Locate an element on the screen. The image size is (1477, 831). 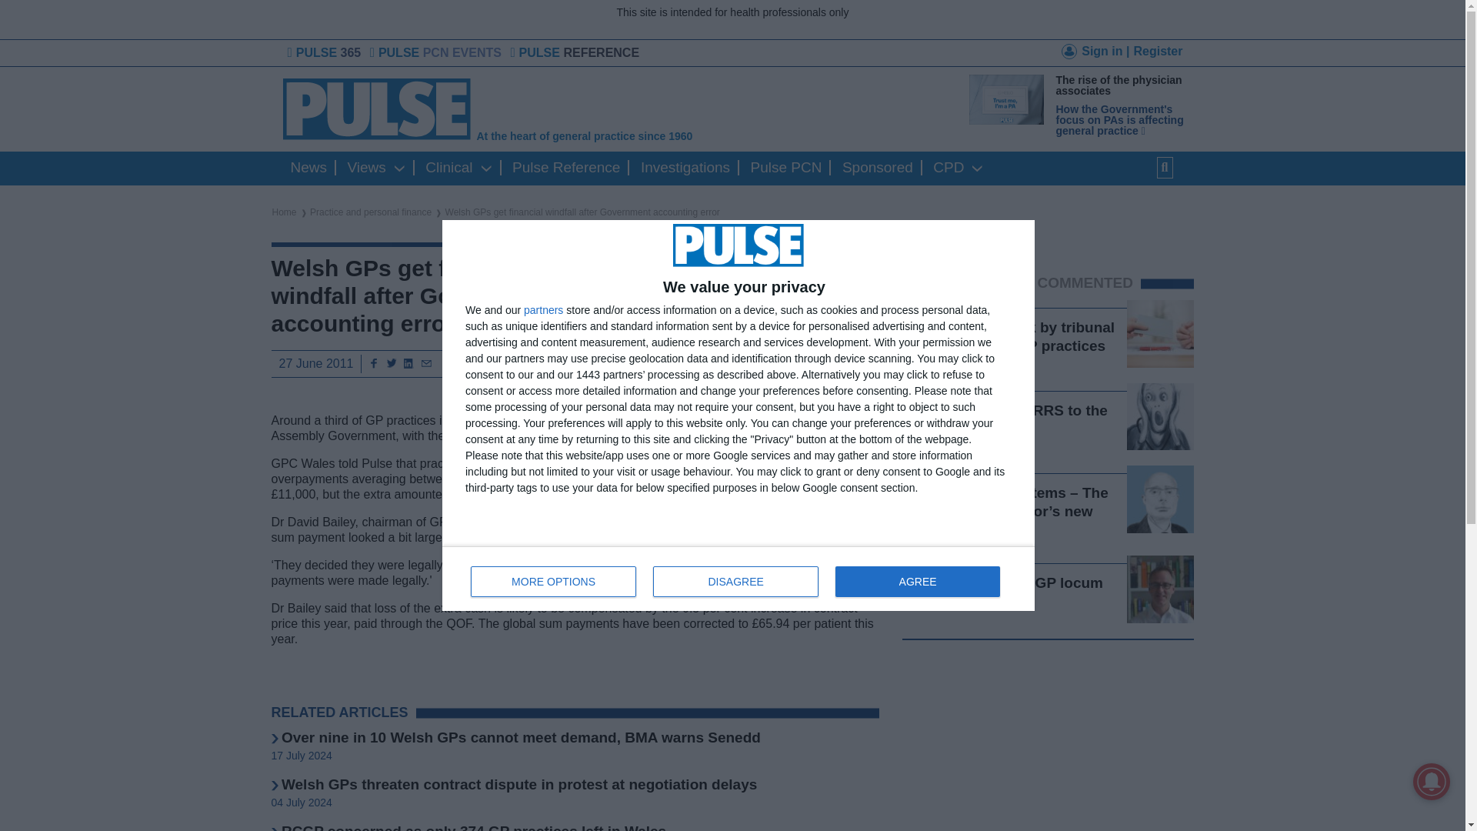
Views is located at coordinates (1095, 54).